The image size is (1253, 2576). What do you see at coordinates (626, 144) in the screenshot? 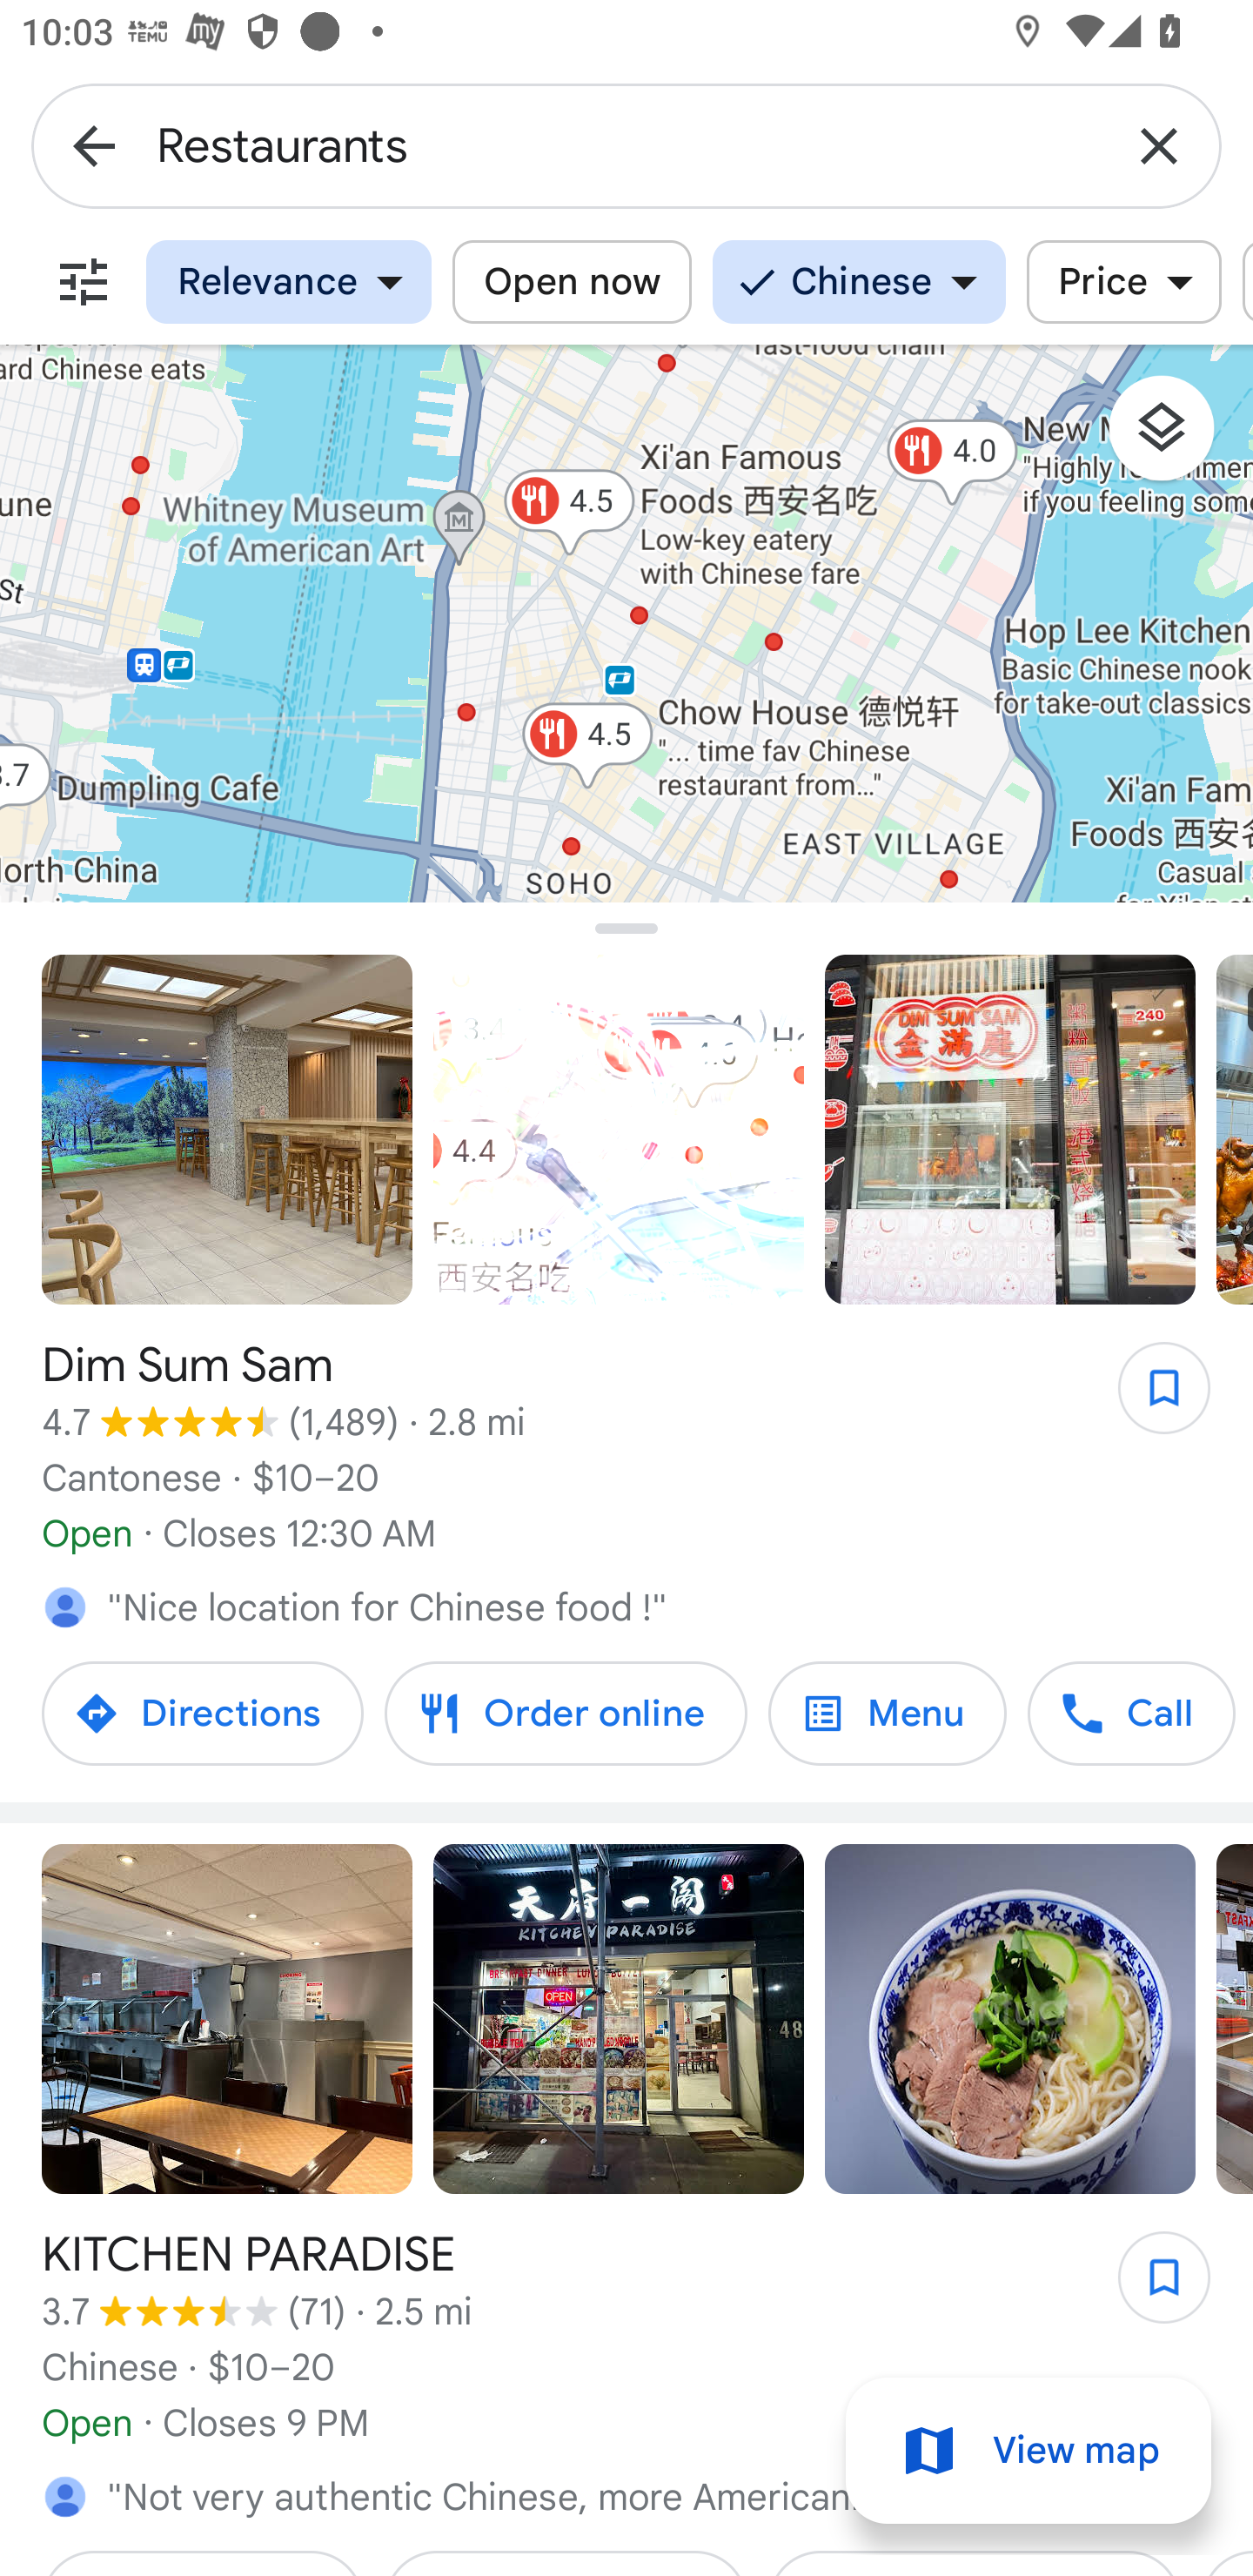
I see `Restaurants` at bounding box center [626, 144].